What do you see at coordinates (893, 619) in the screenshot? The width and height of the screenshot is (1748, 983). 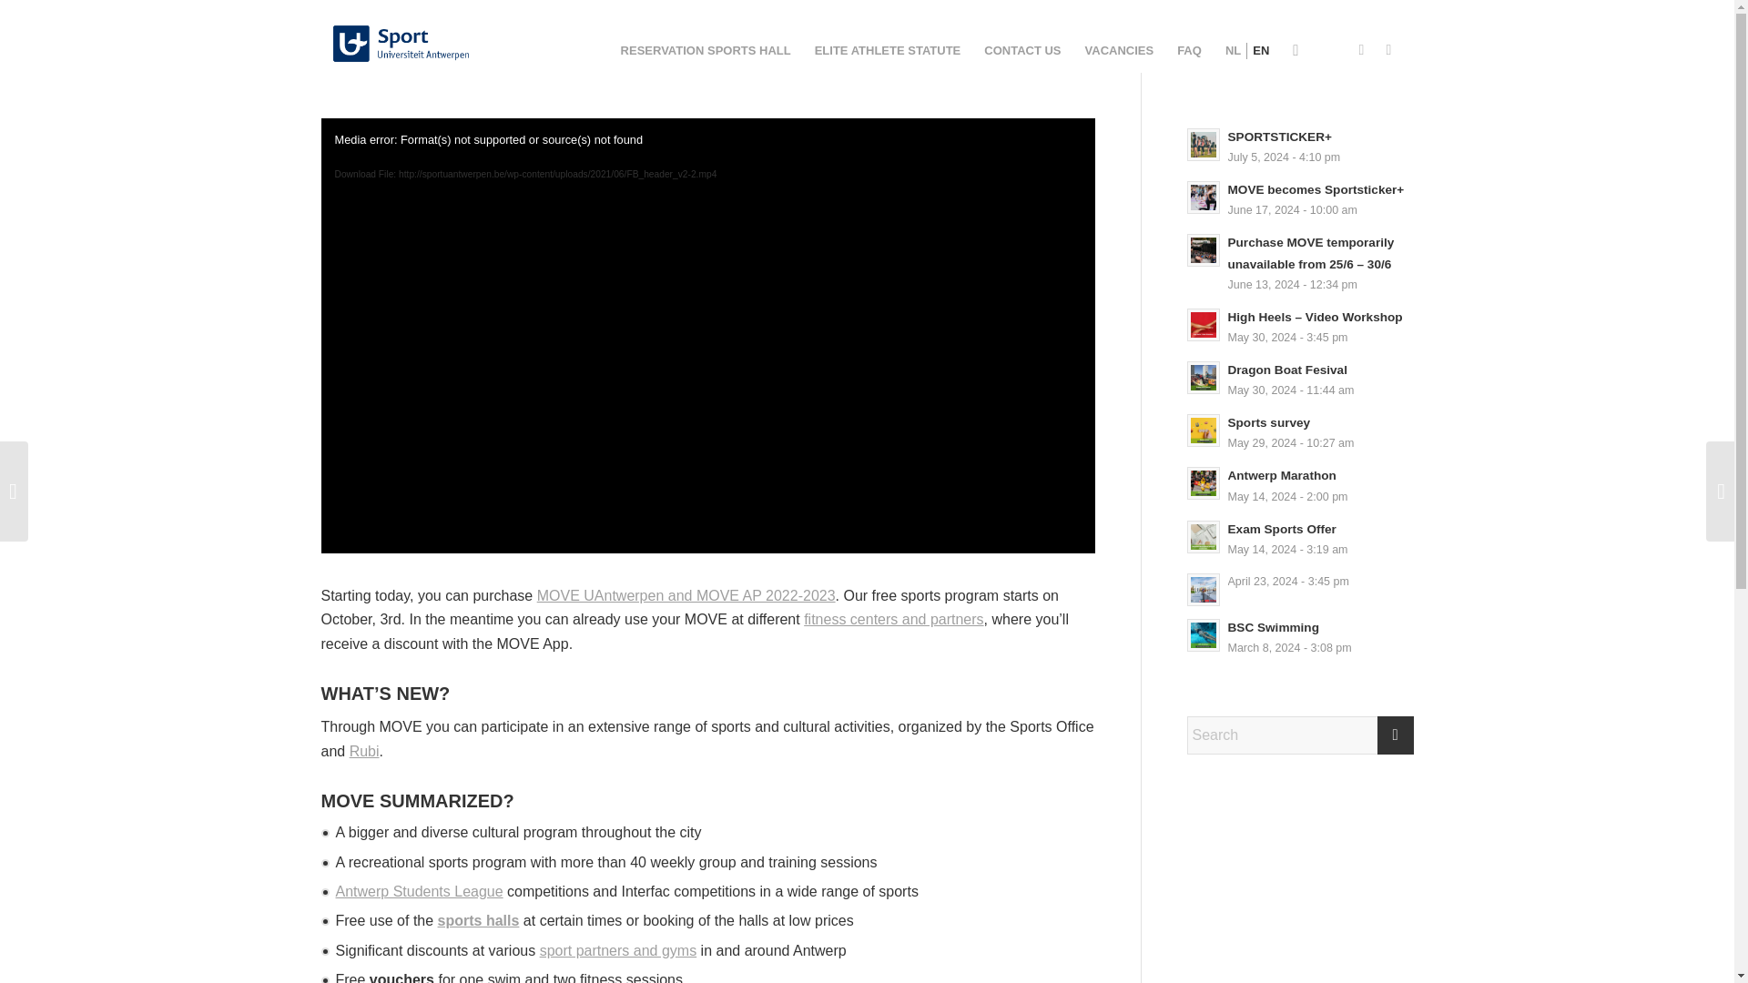 I see `fitness centers and partners` at bounding box center [893, 619].